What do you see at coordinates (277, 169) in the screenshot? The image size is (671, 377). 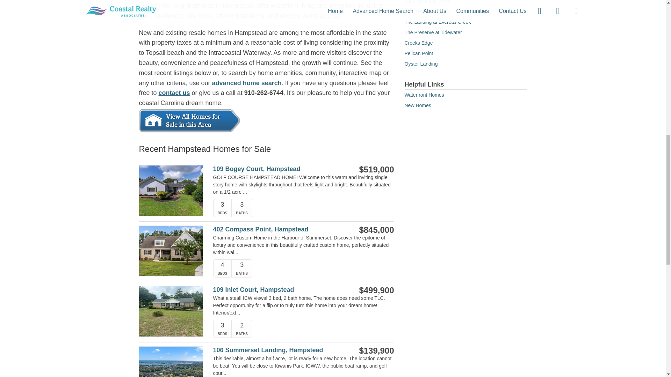 I see `109 Bogey Court, Hampstead` at bounding box center [277, 169].